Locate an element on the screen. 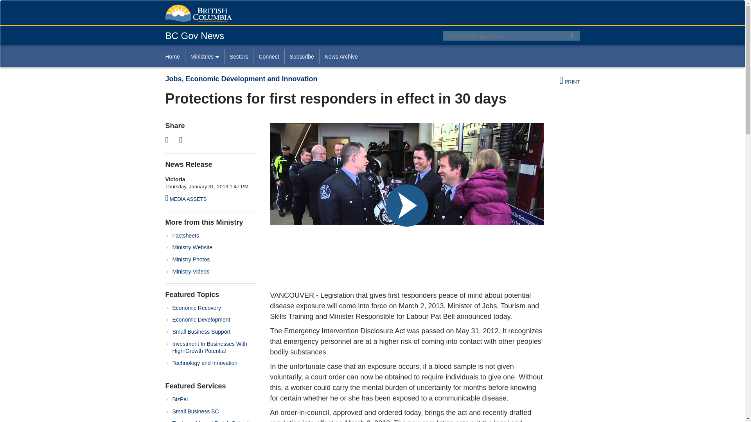  X is located at coordinates (169, 140).